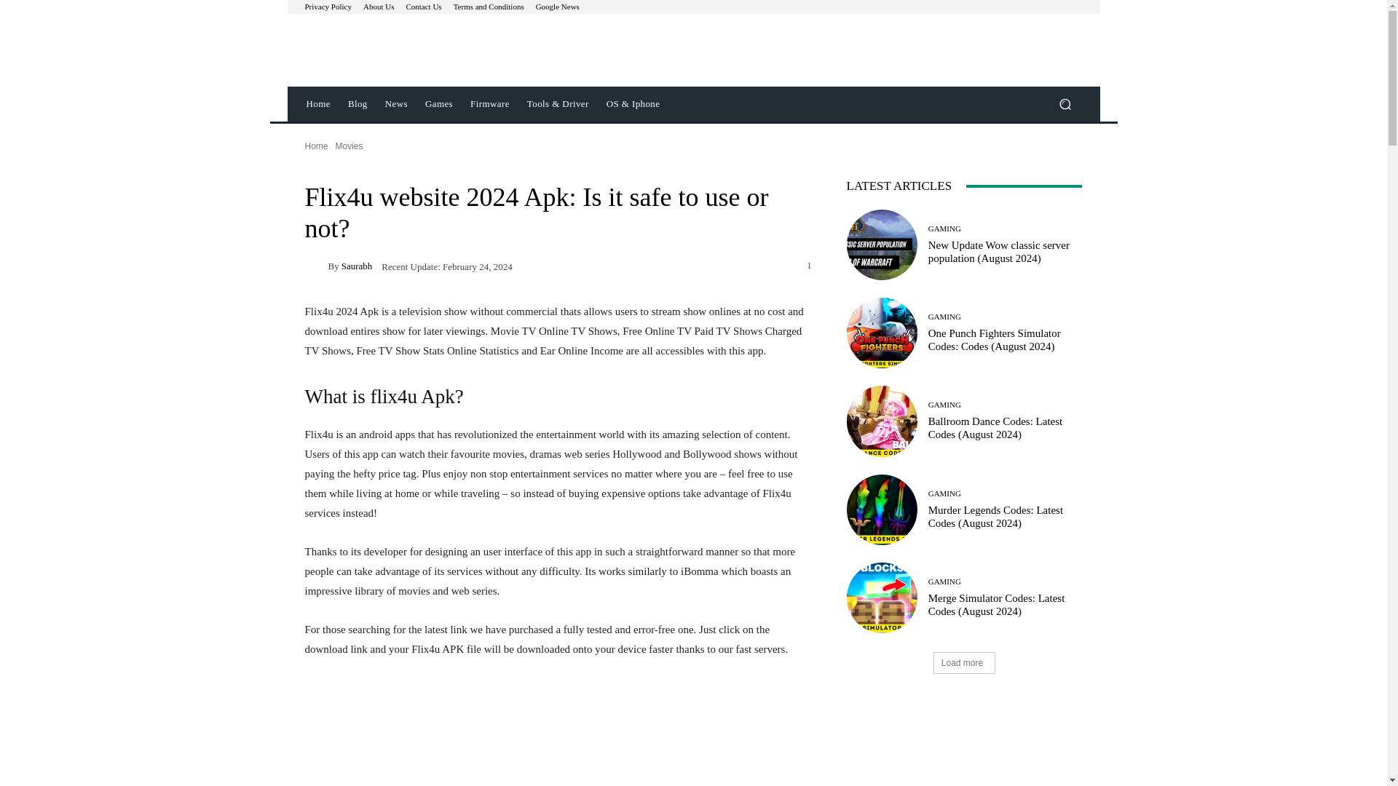 The height and width of the screenshot is (786, 1398). What do you see at coordinates (423, 7) in the screenshot?
I see `Contact Us` at bounding box center [423, 7].